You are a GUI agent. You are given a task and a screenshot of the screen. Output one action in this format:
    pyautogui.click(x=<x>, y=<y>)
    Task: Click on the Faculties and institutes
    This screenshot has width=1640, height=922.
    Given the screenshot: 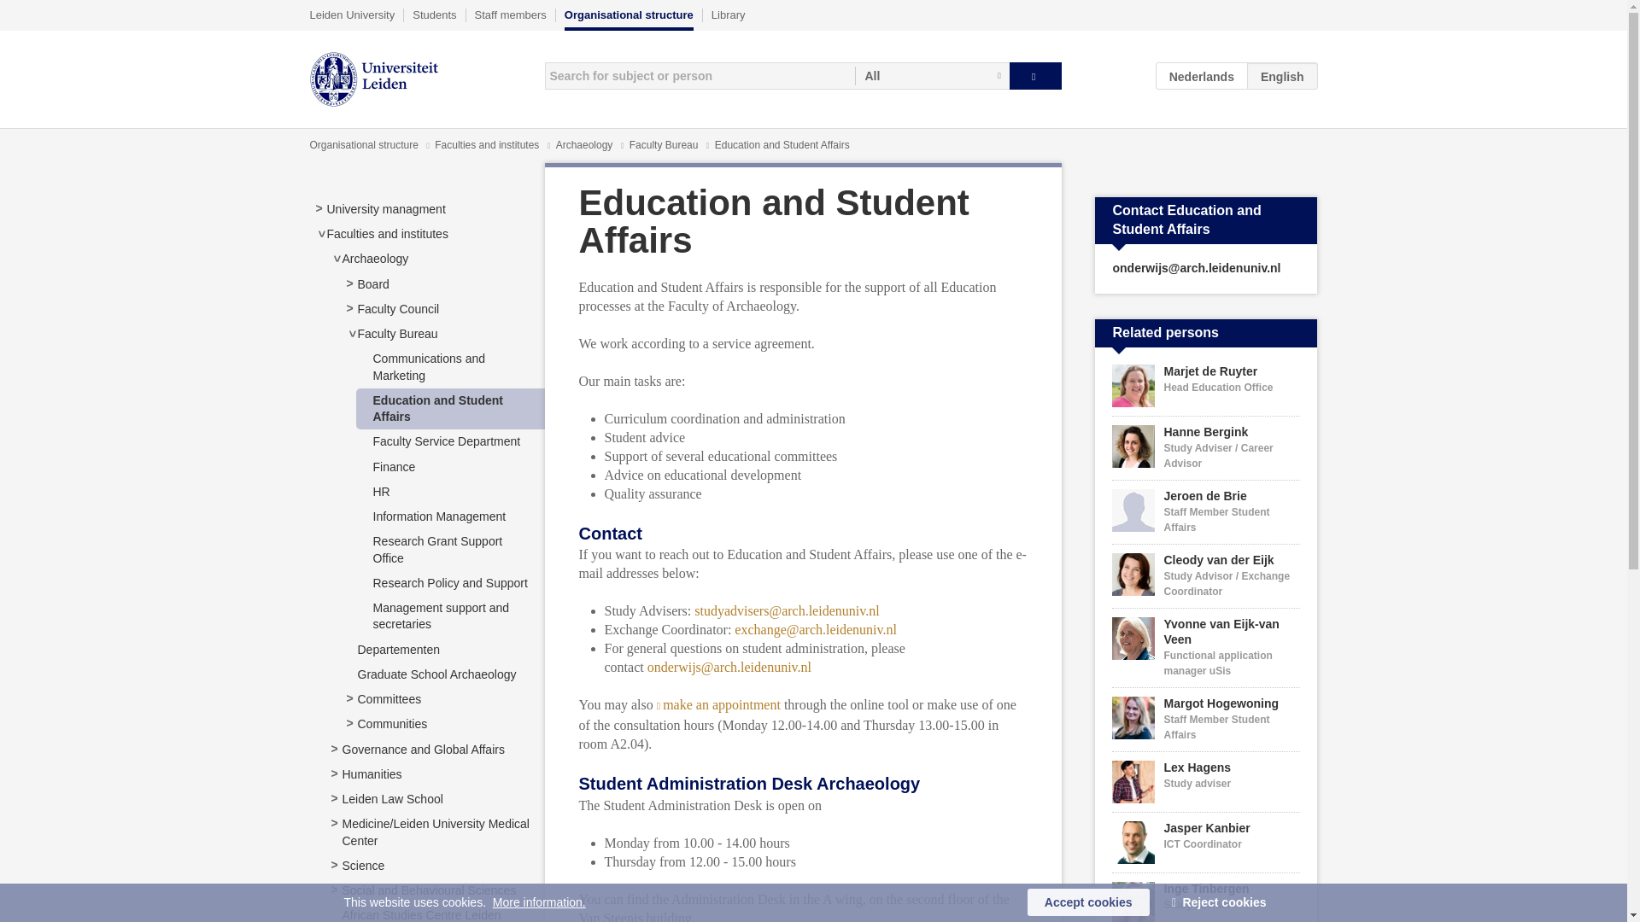 What is the action you would take?
    pyautogui.click(x=487, y=145)
    